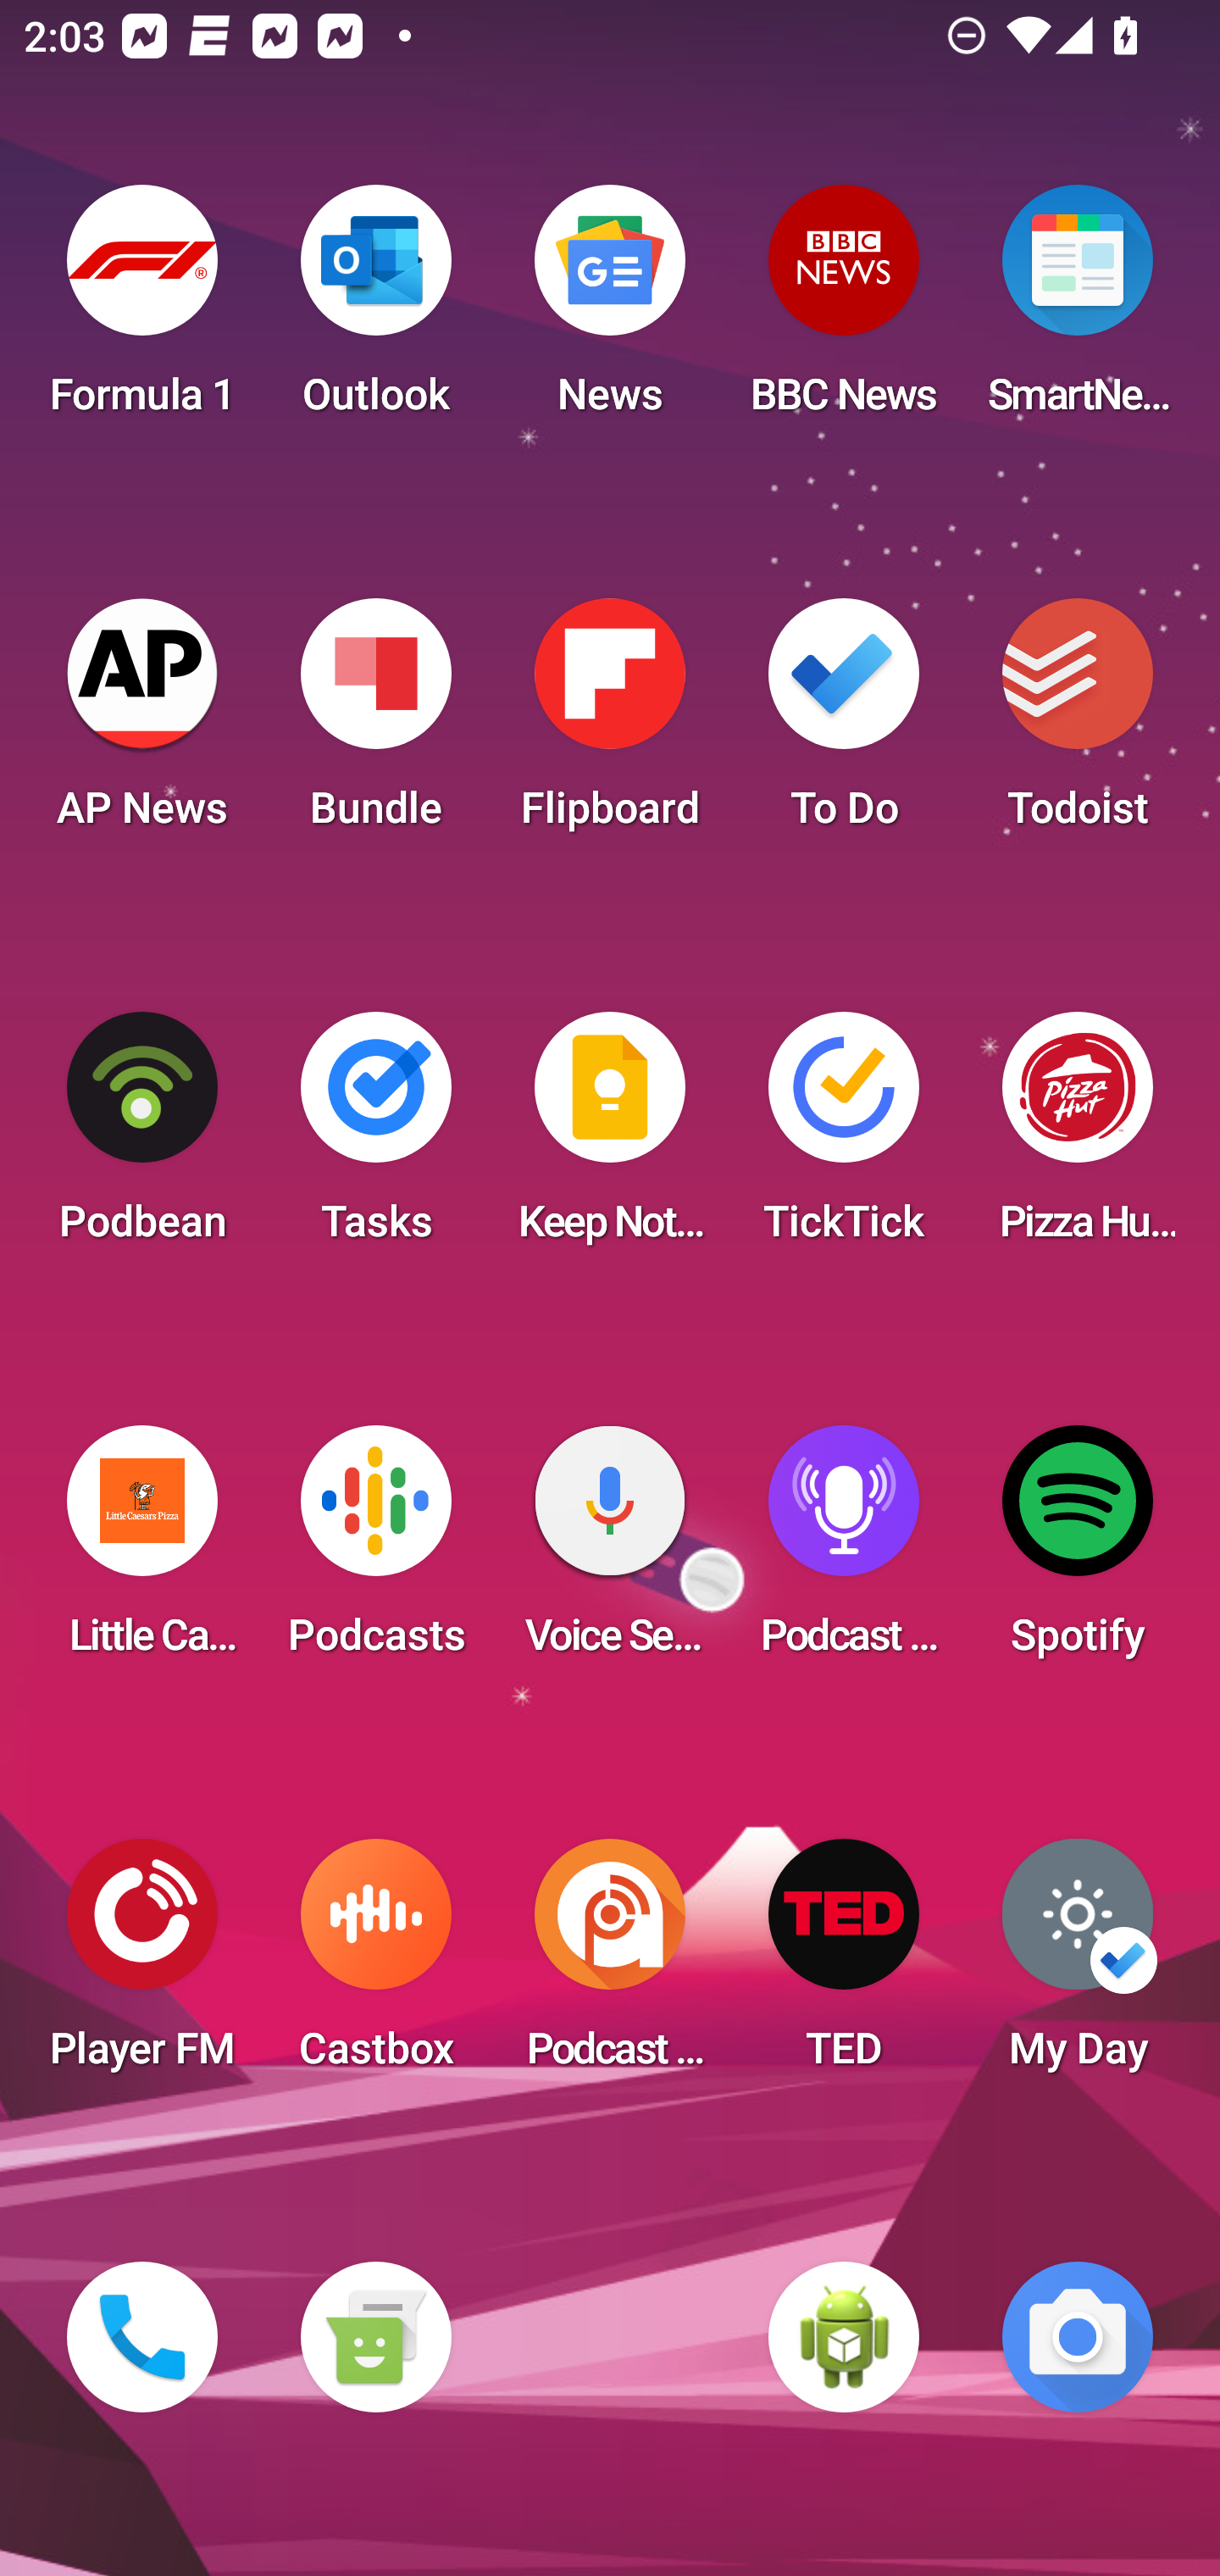 This screenshot has width=1220, height=2576. Describe the element at coordinates (142, 1137) in the screenshot. I see `Podbean` at that location.